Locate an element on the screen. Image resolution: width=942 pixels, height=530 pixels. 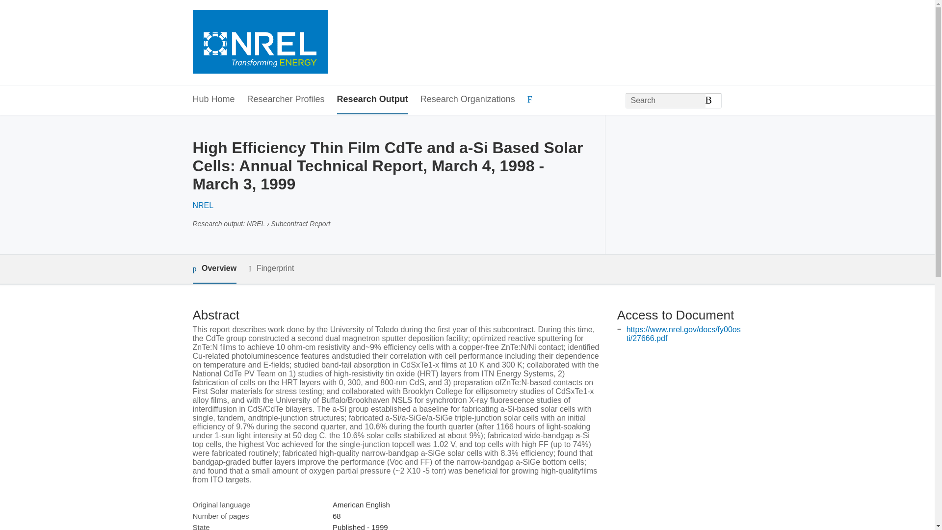
National Renewable Energy Laboratory Hub Home is located at coordinates (259, 43).